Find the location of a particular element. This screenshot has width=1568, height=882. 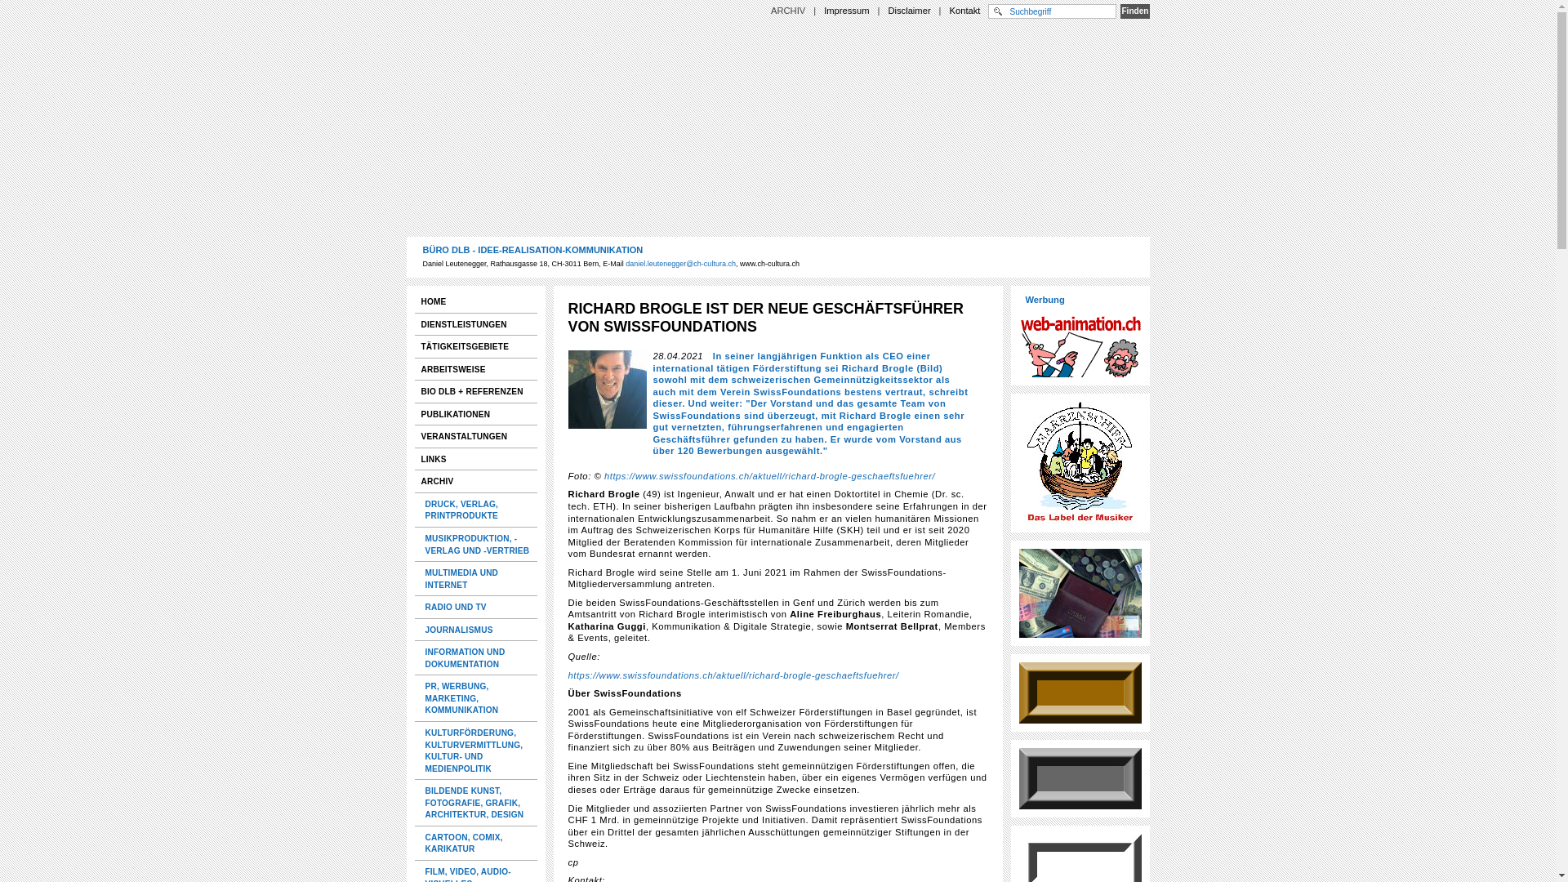

DRUCK, VERLAG, PRINTPRODUKTE is located at coordinates (477, 510).